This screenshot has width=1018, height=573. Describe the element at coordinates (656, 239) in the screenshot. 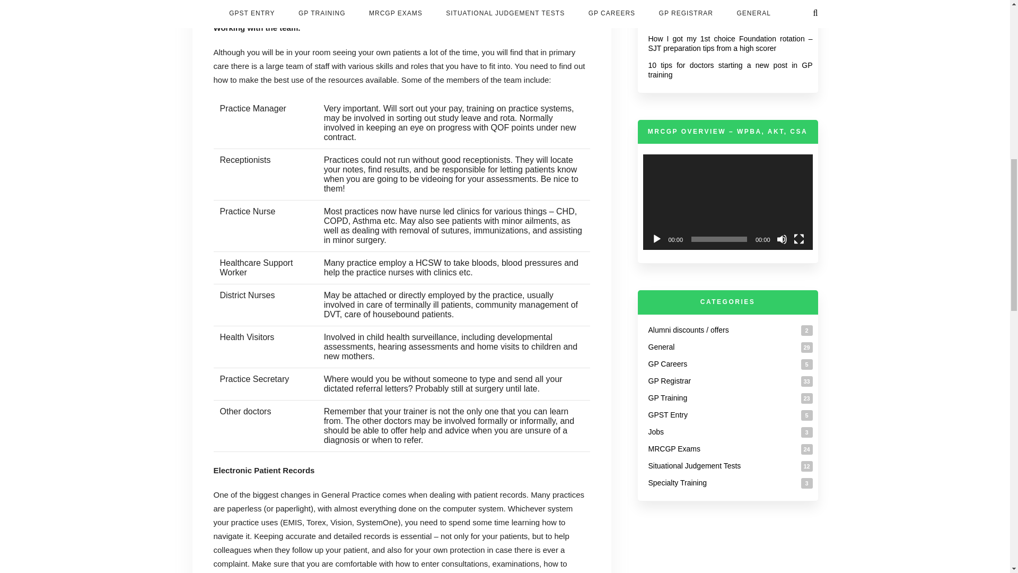

I see `Play` at that location.